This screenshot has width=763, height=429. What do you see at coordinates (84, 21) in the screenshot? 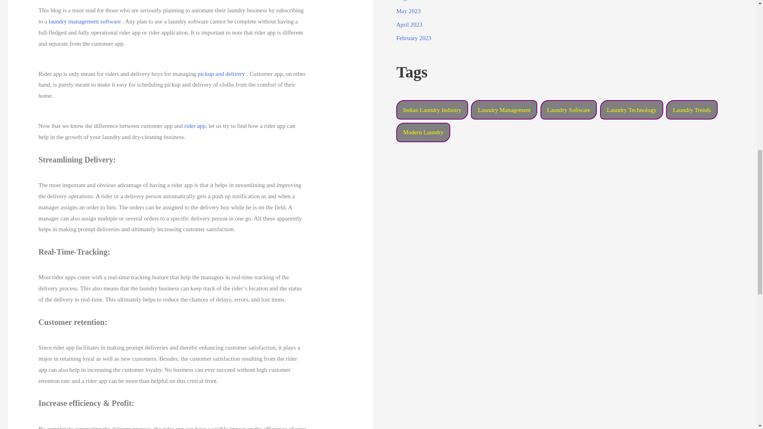
I see `laundry management software` at bounding box center [84, 21].